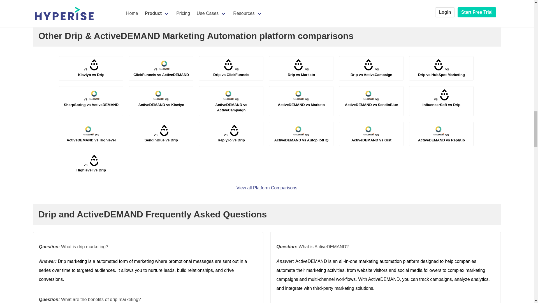  What do you see at coordinates (91, 102) in the screenshot?
I see `SharpSpring vs ActiveDEMAND` at bounding box center [91, 102].